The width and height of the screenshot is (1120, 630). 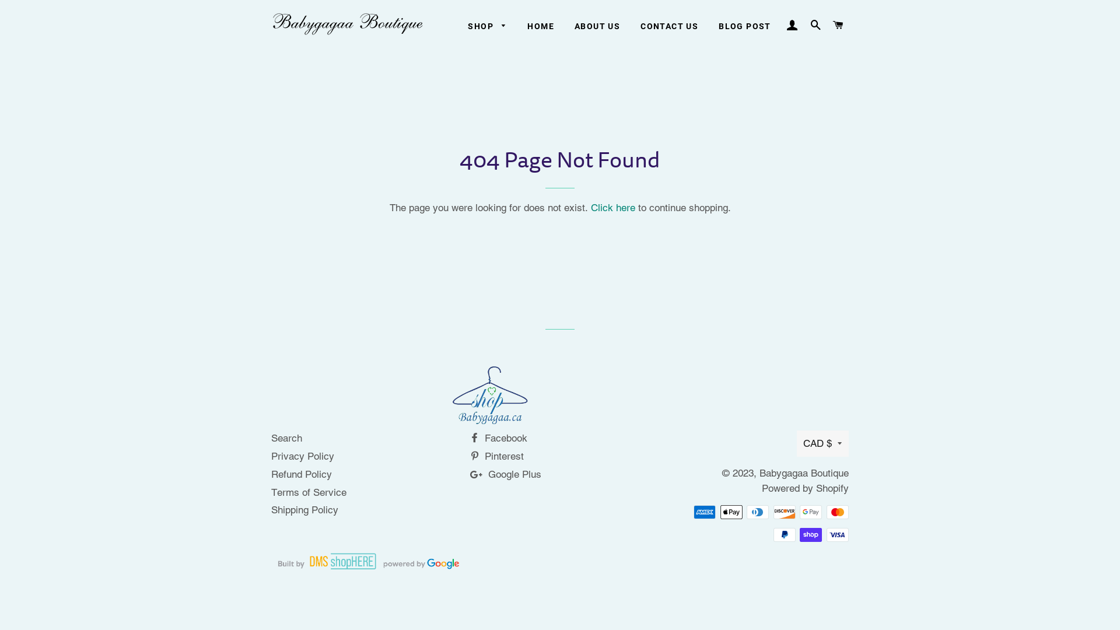 I want to click on Terms of Service, so click(x=309, y=492).